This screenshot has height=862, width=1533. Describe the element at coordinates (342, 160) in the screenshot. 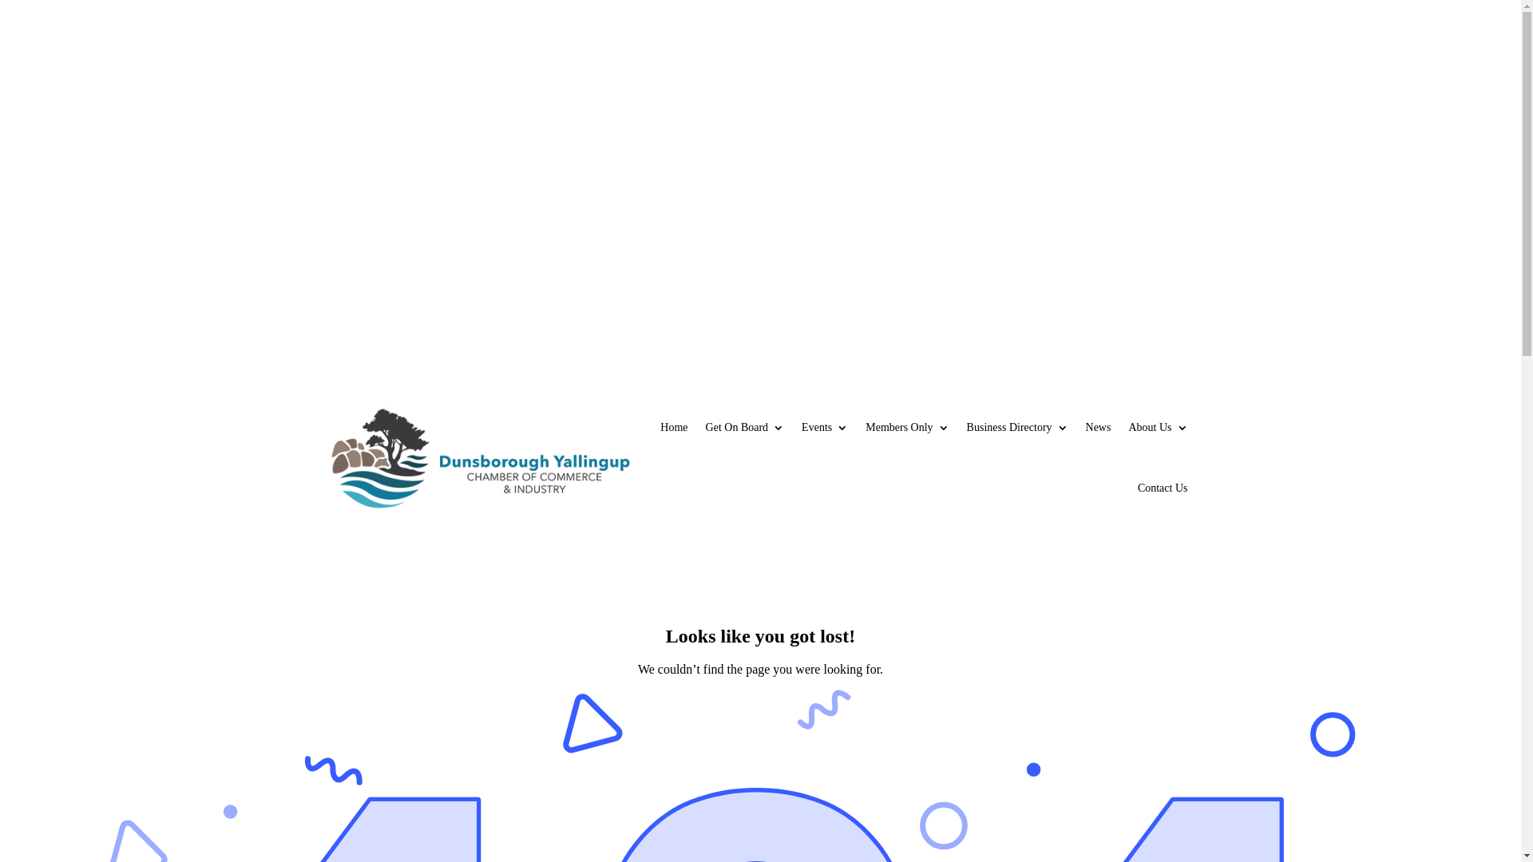

I see `Follow on Facebook` at that location.